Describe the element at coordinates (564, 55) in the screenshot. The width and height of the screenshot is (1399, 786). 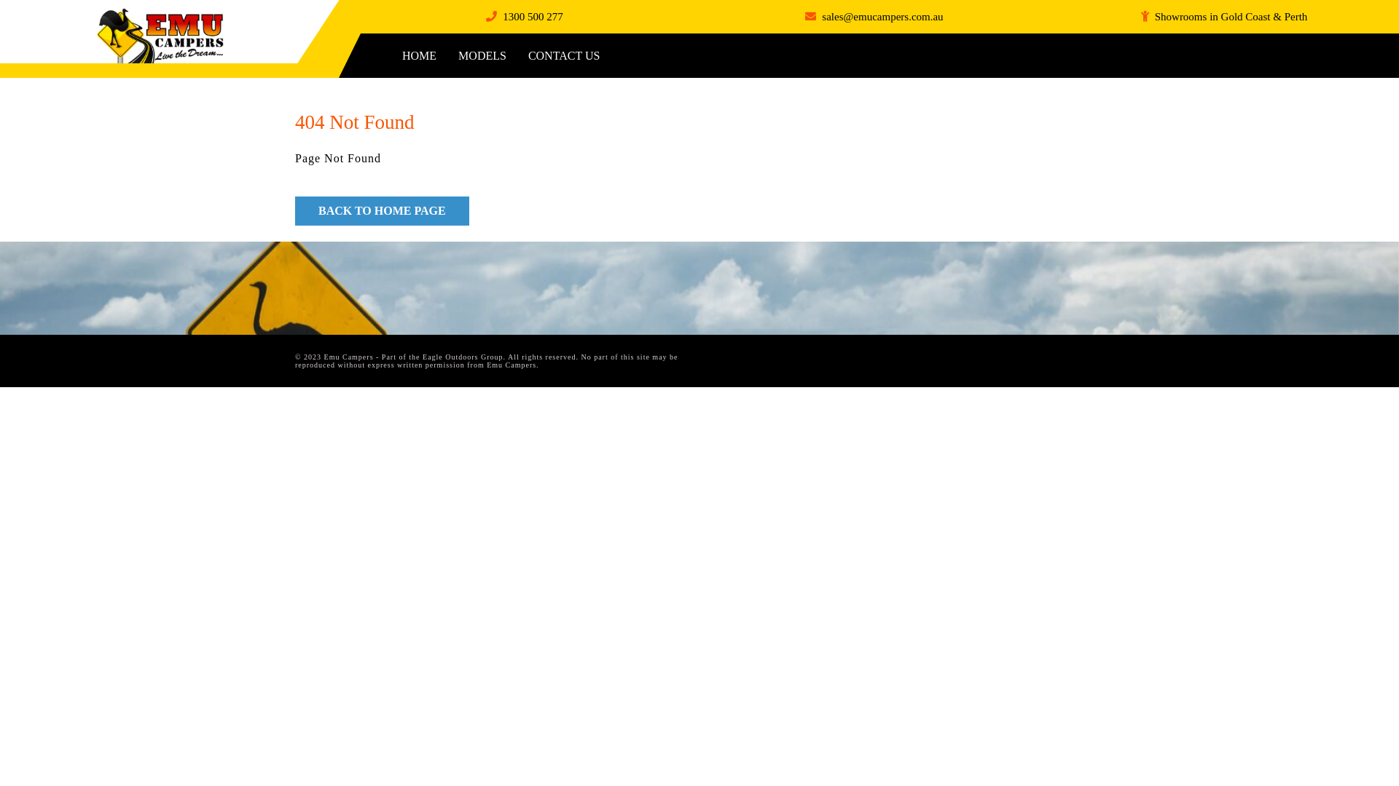
I see `CONTACT US` at that location.